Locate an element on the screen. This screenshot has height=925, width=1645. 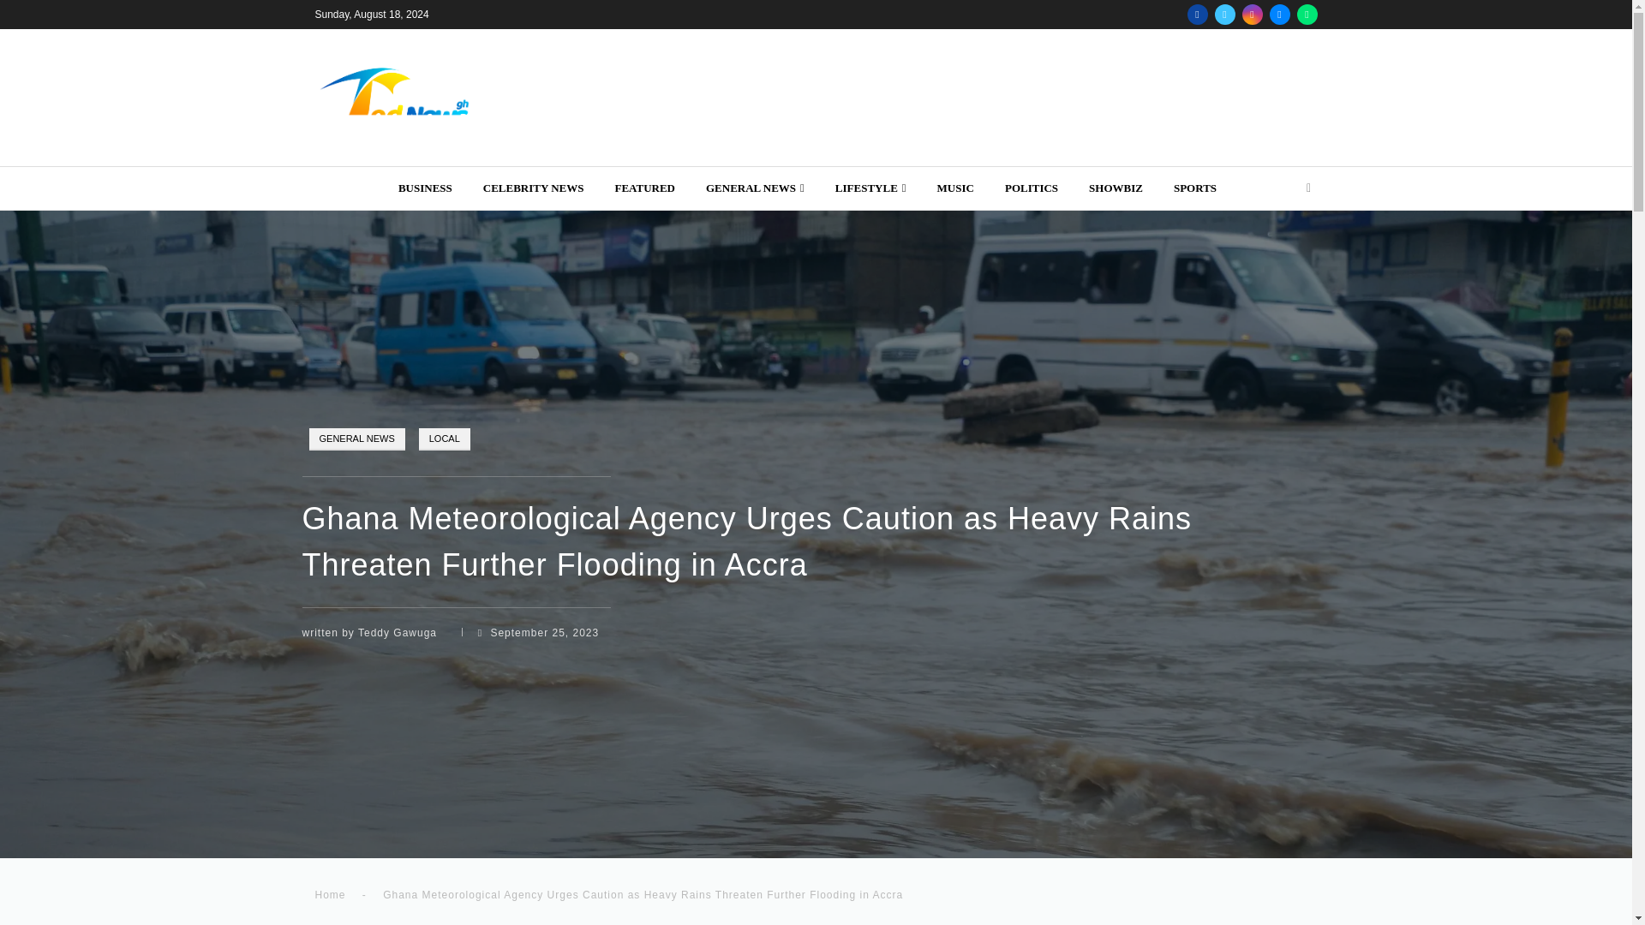
FEATURED is located at coordinates (644, 188).